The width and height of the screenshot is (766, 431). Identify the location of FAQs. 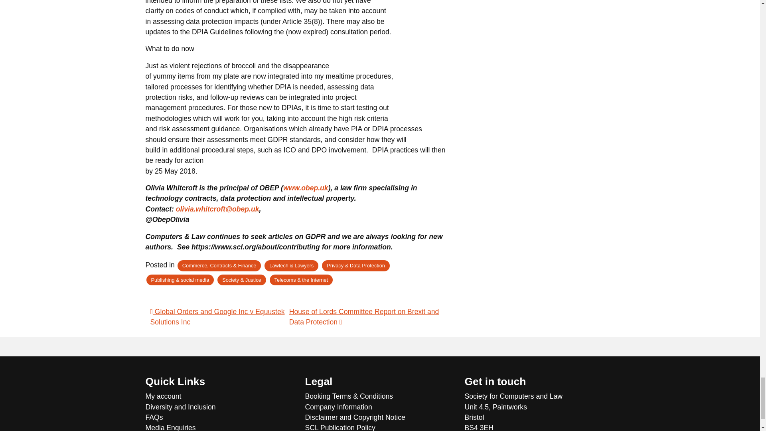
(220, 417).